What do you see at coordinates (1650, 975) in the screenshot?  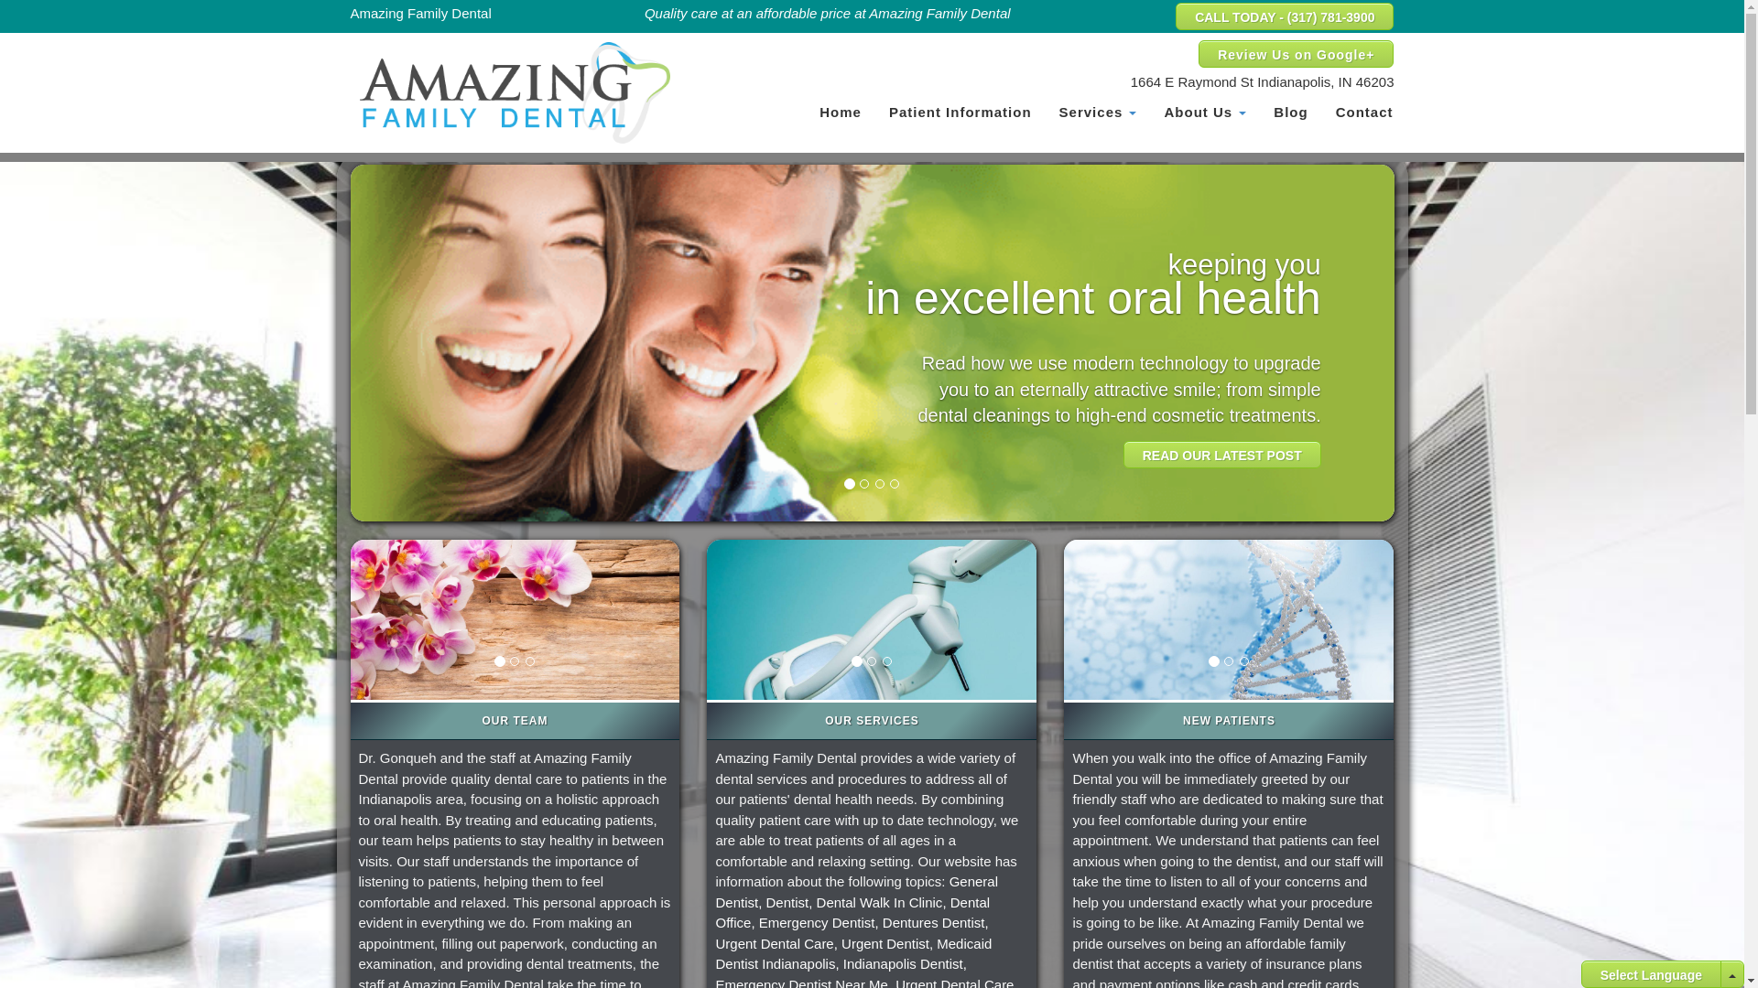 I see `Select Language` at bounding box center [1650, 975].